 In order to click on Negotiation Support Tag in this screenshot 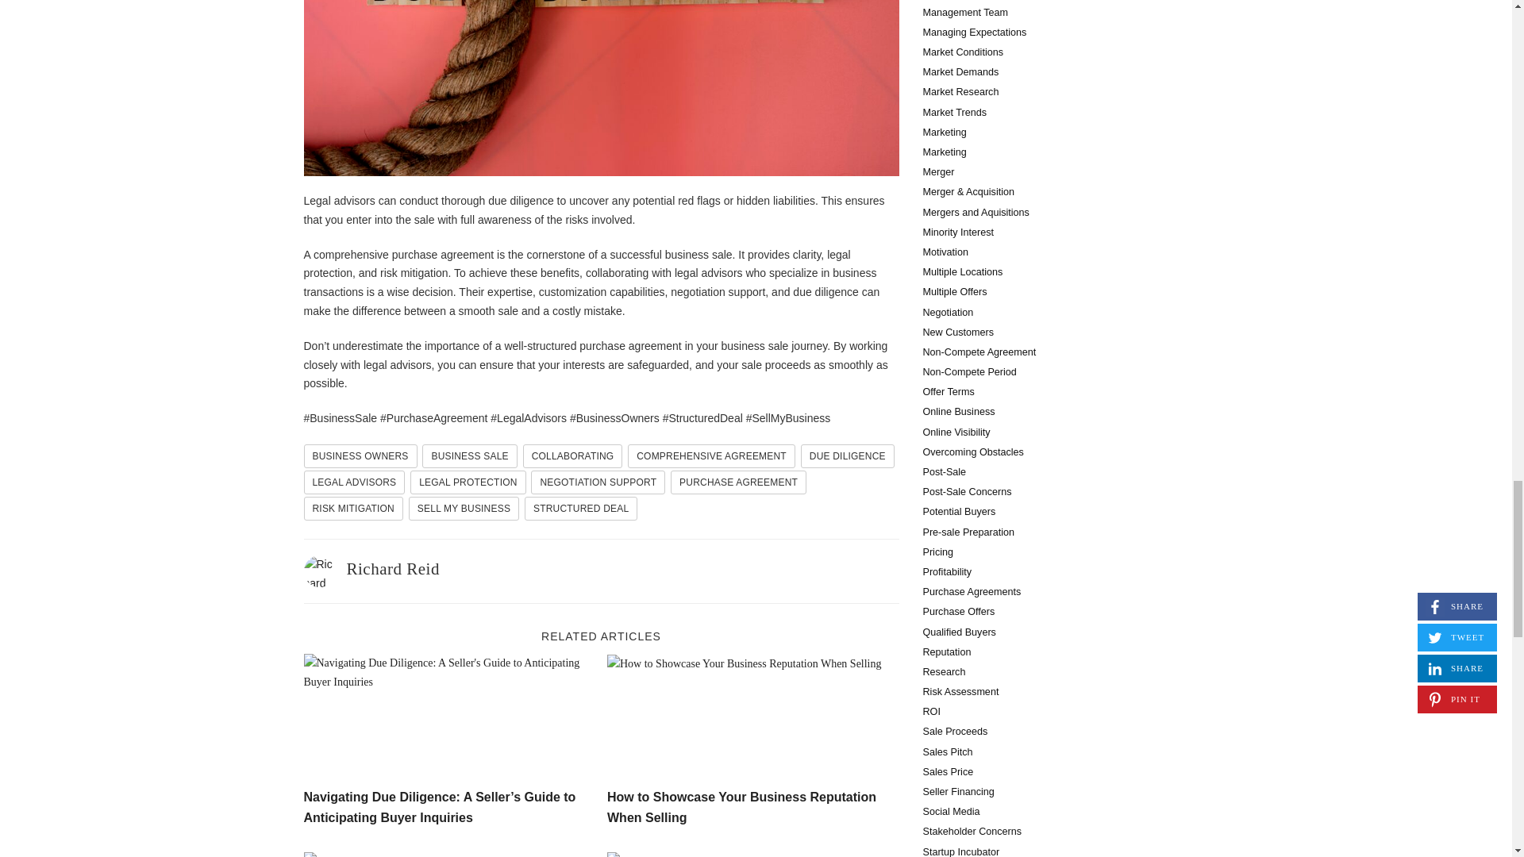, I will do `click(597, 482)`.